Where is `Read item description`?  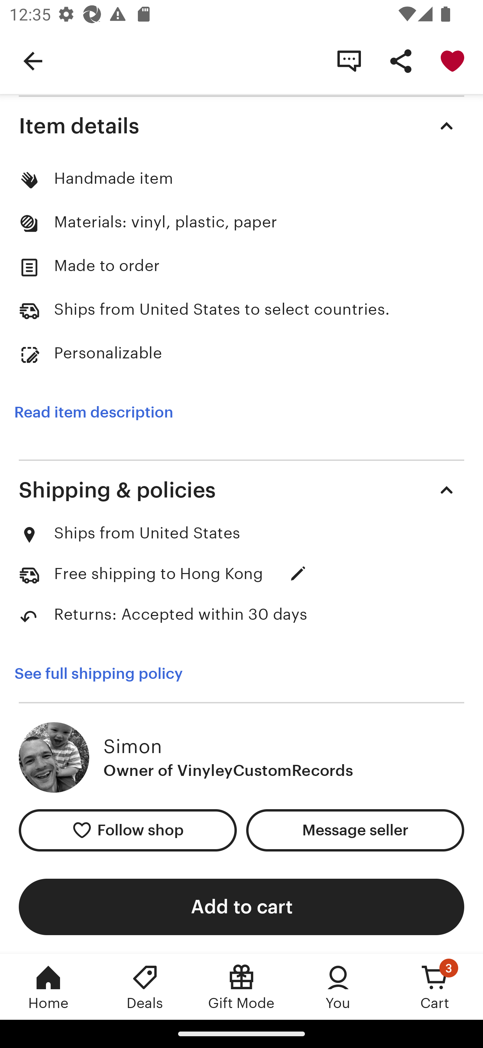
Read item description is located at coordinates (94, 413).